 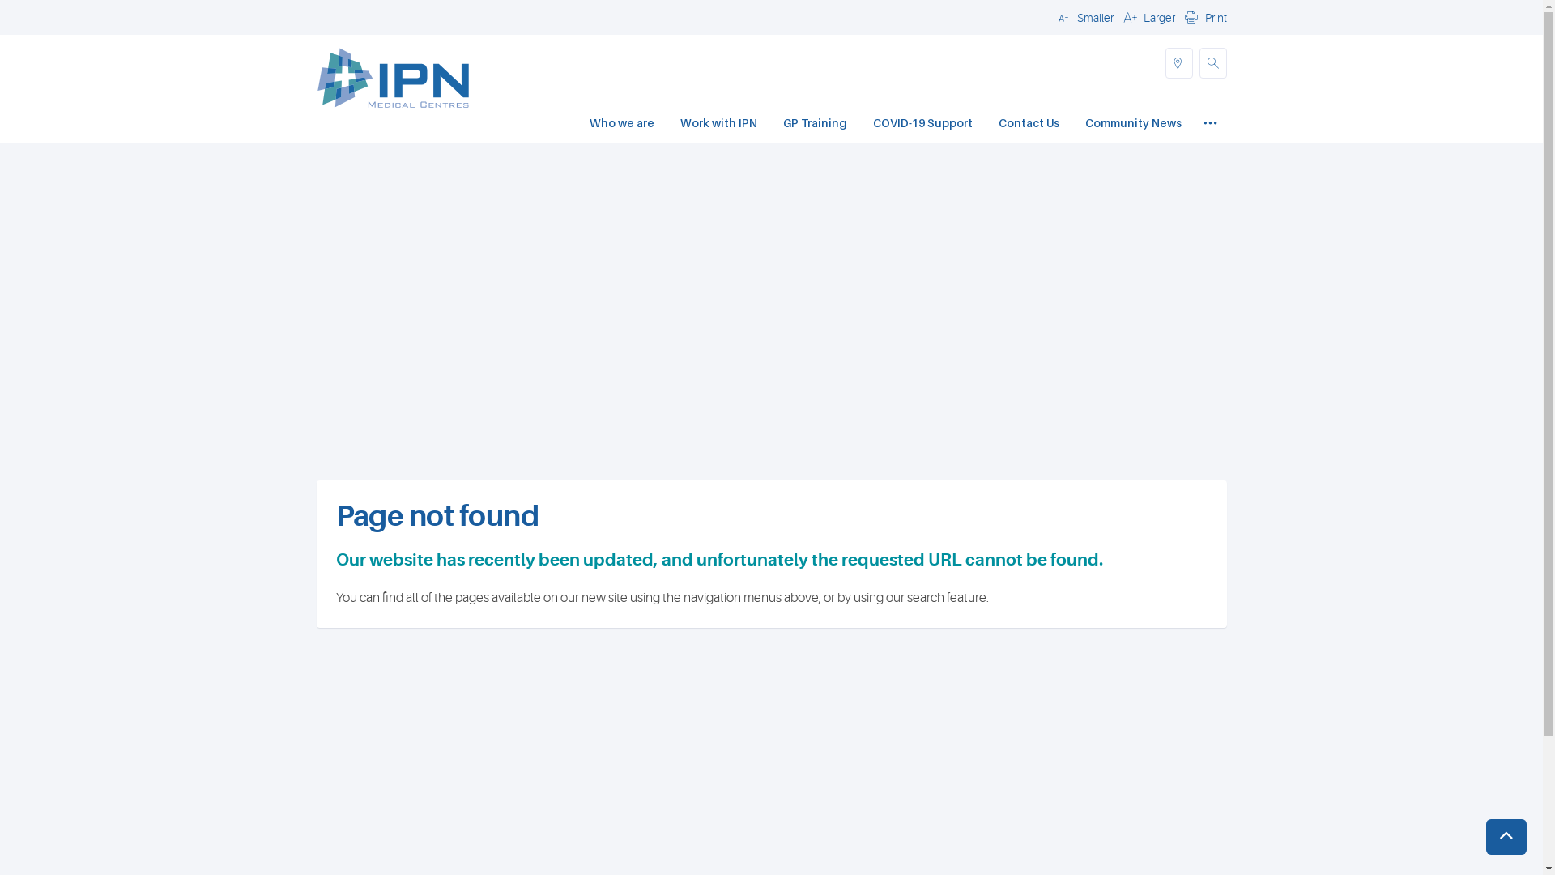 I want to click on Community News, so click(x=1134, y=125).